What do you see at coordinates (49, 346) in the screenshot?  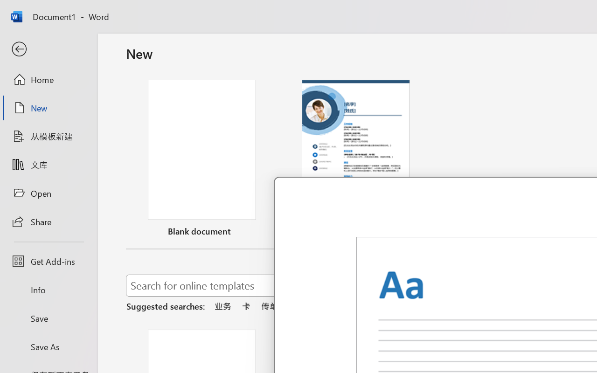 I see `Save As` at bounding box center [49, 346].